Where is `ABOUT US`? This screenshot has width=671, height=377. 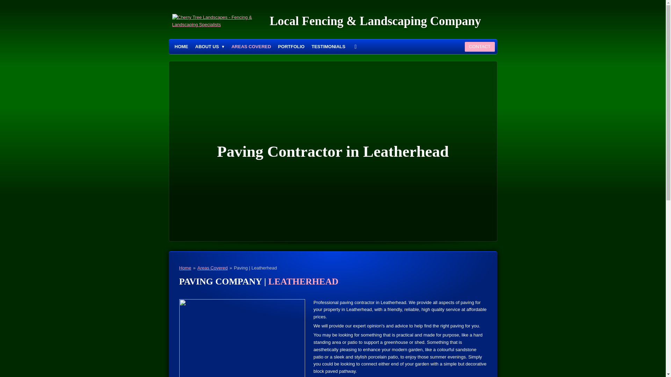 ABOUT US is located at coordinates (210, 47).